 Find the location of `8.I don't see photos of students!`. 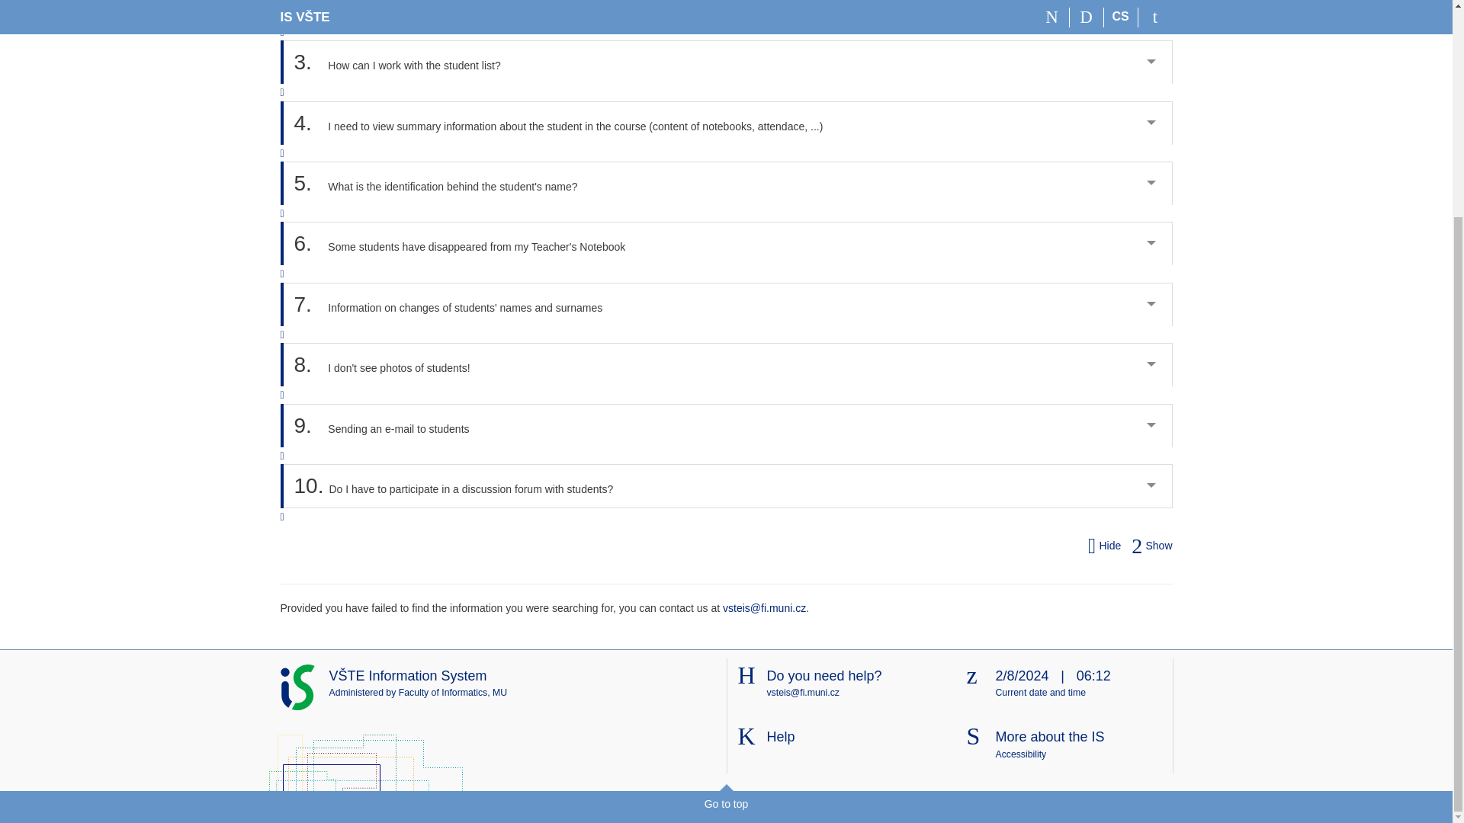

8.I don't see photos of students! is located at coordinates (727, 364).